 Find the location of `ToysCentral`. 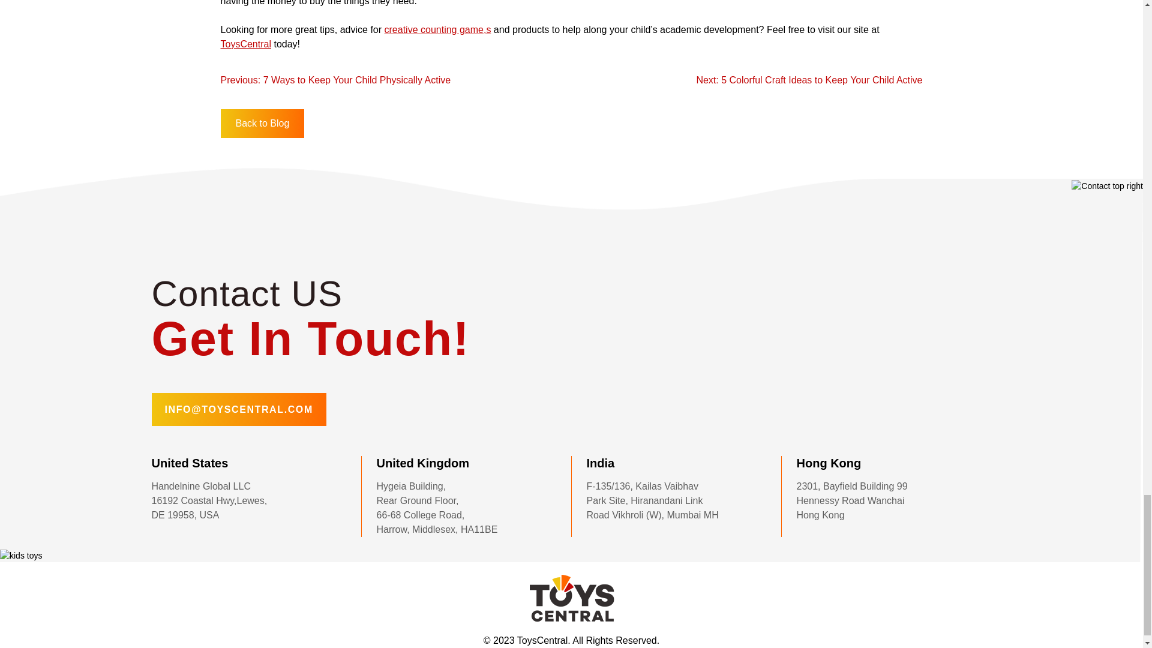

ToysCentral is located at coordinates (246, 44).